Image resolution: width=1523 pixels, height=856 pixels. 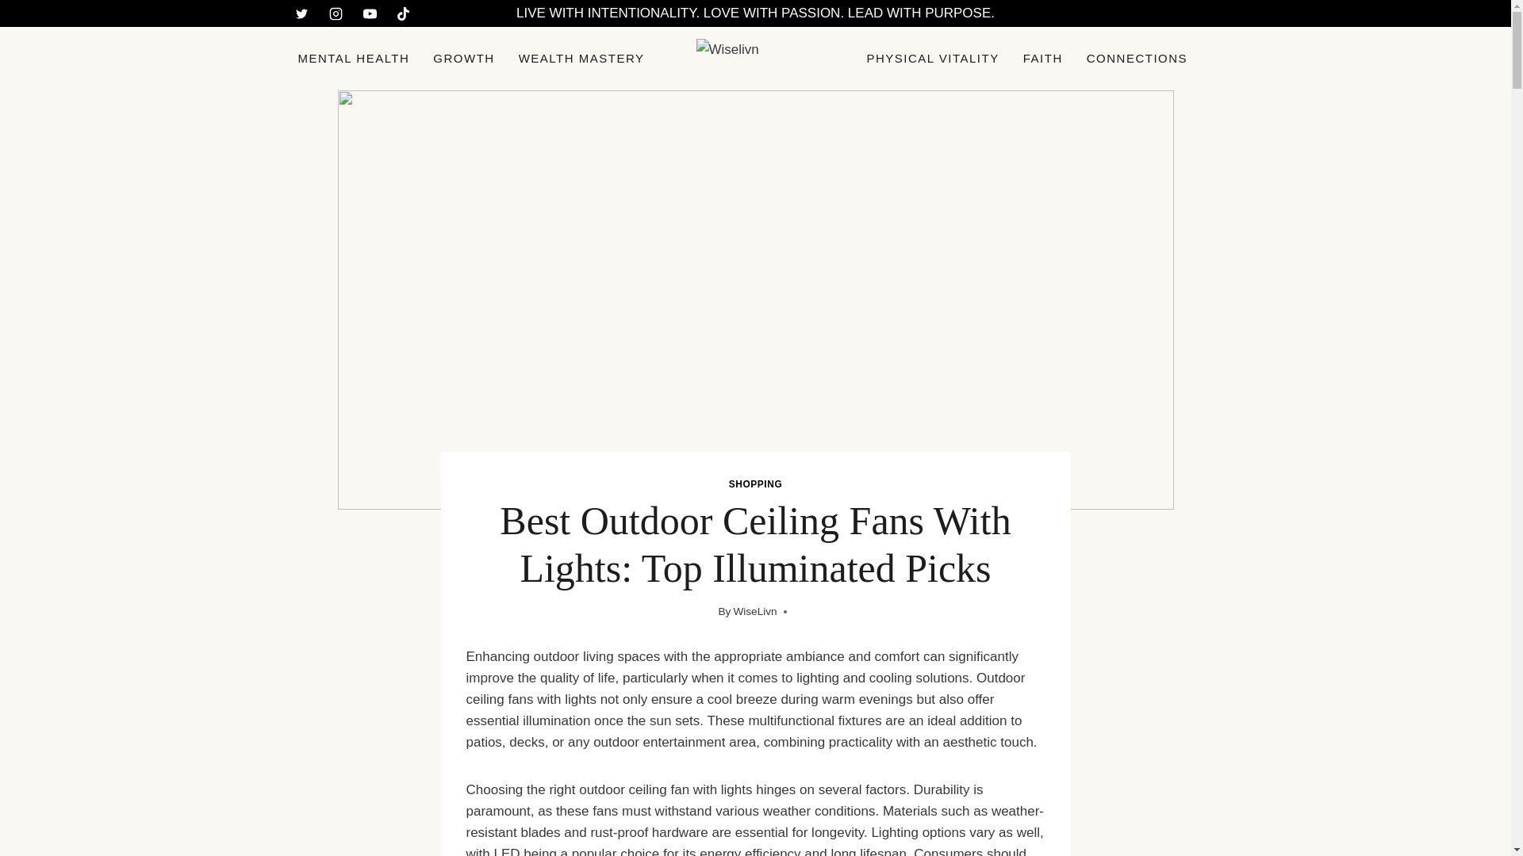 What do you see at coordinates (1137, 59) in the screenshot?
I see `CONNECTIONS` at bounding box center [1137, 59].